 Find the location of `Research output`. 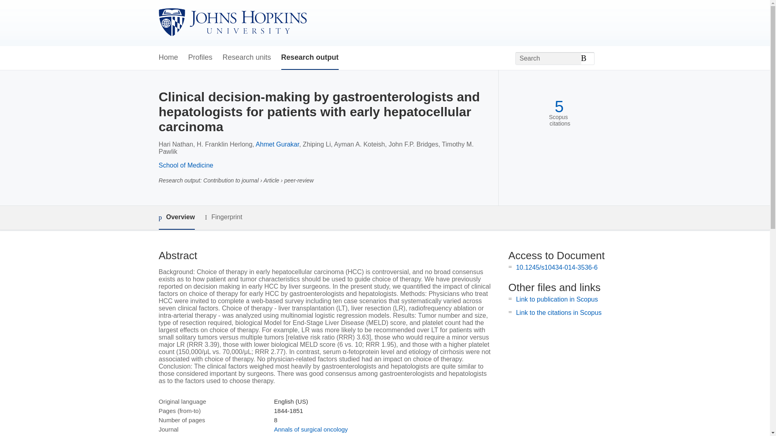

Research output is located at coordinates (310, 58).